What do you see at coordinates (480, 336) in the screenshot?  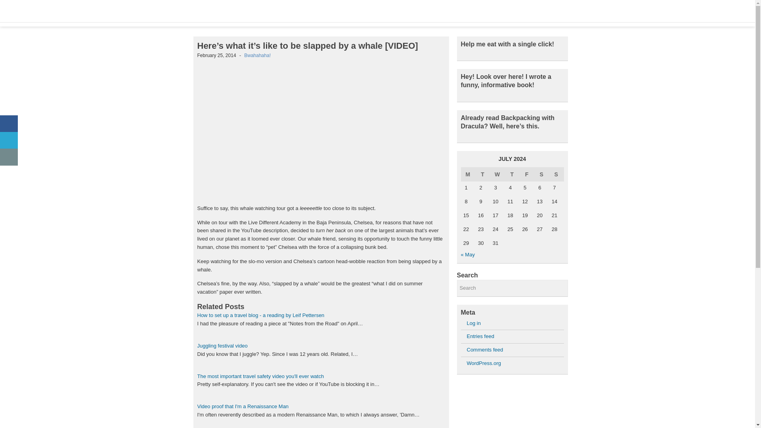 I see `Entries feed` at bounding box center [480, 336].